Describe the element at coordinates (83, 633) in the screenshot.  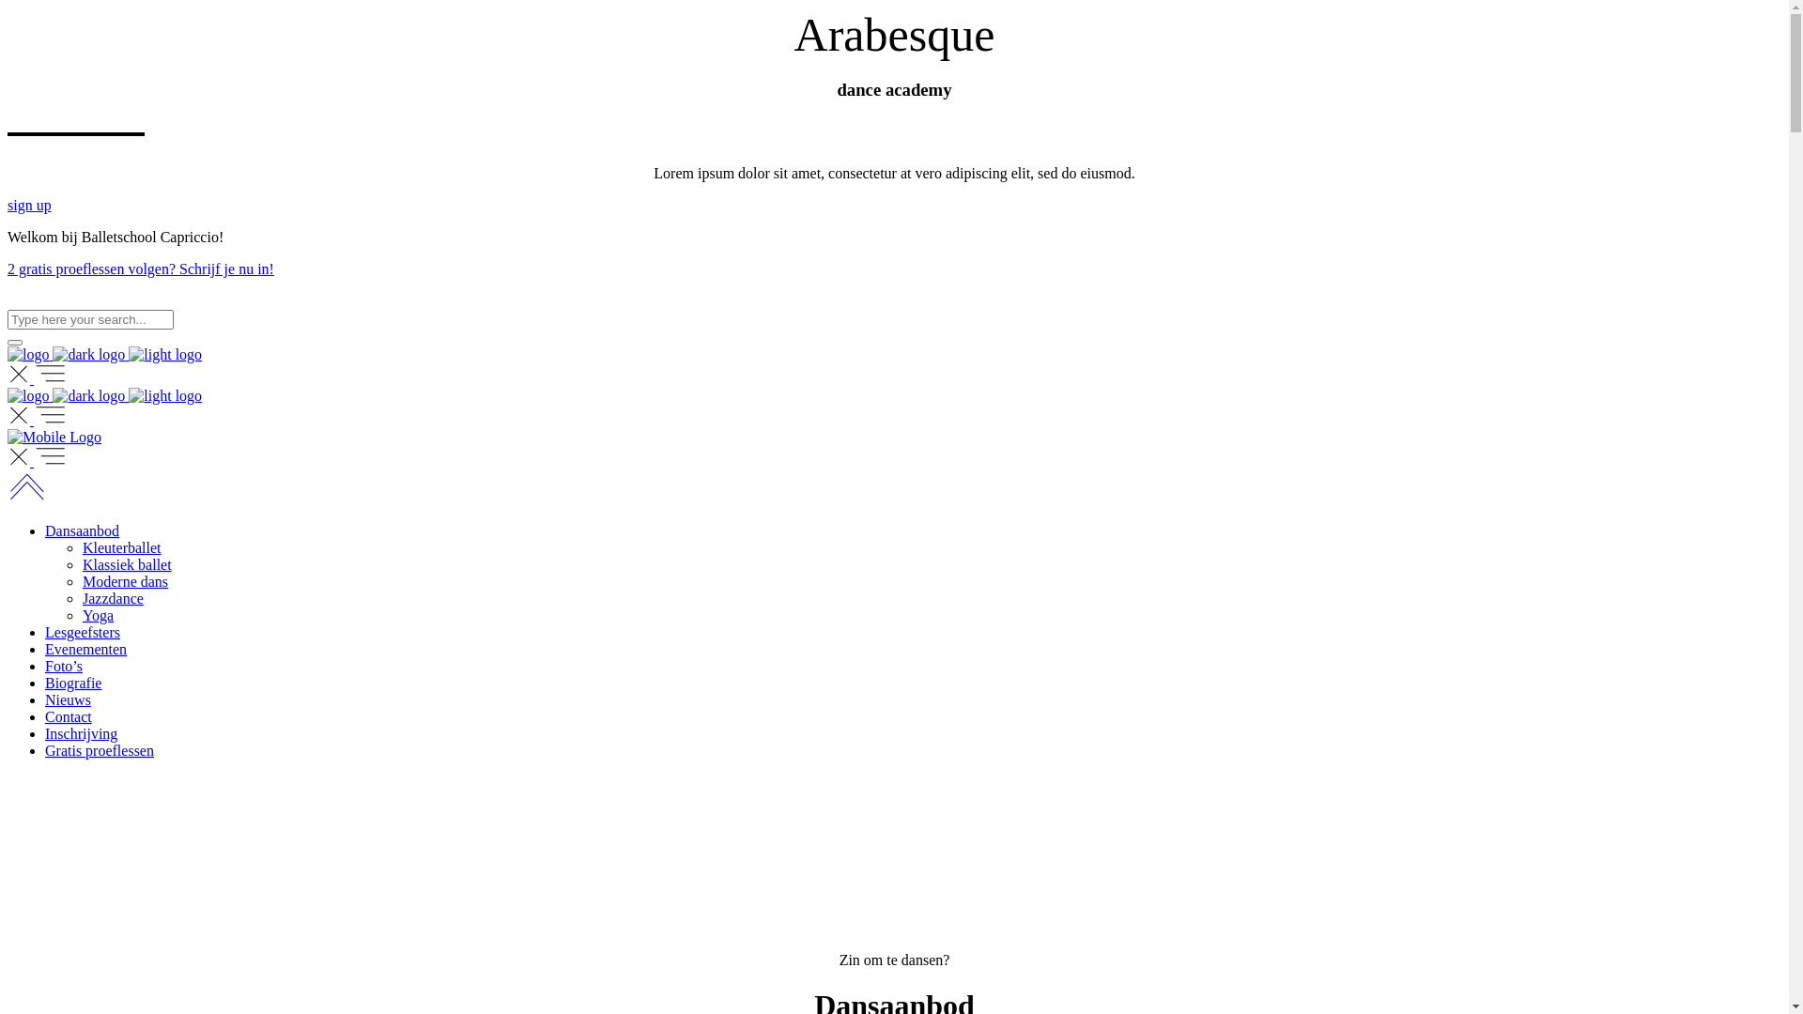
I see `Lesgeefsters` at that location.